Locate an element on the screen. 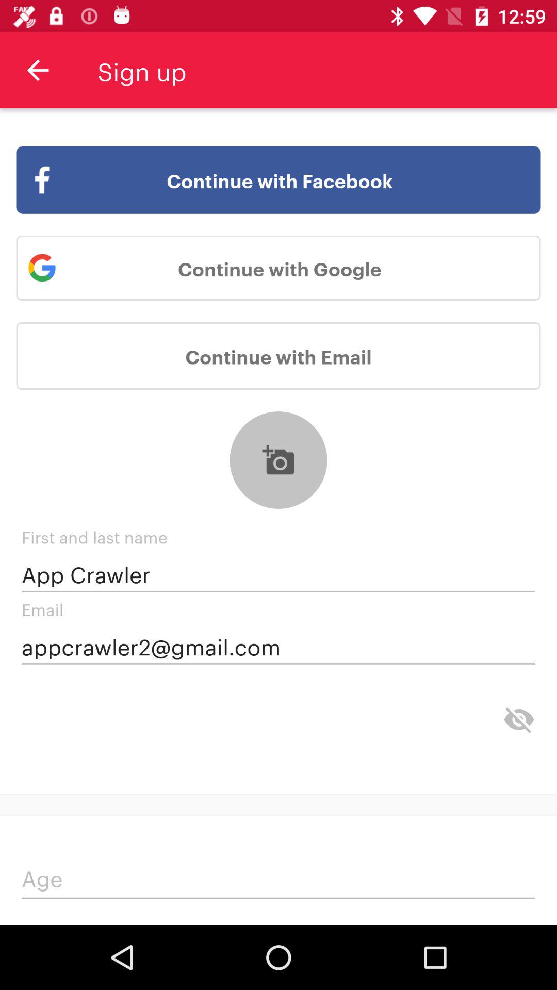 The image size is (557, 990). click on the text field below email is located at coordinates (278, 647).